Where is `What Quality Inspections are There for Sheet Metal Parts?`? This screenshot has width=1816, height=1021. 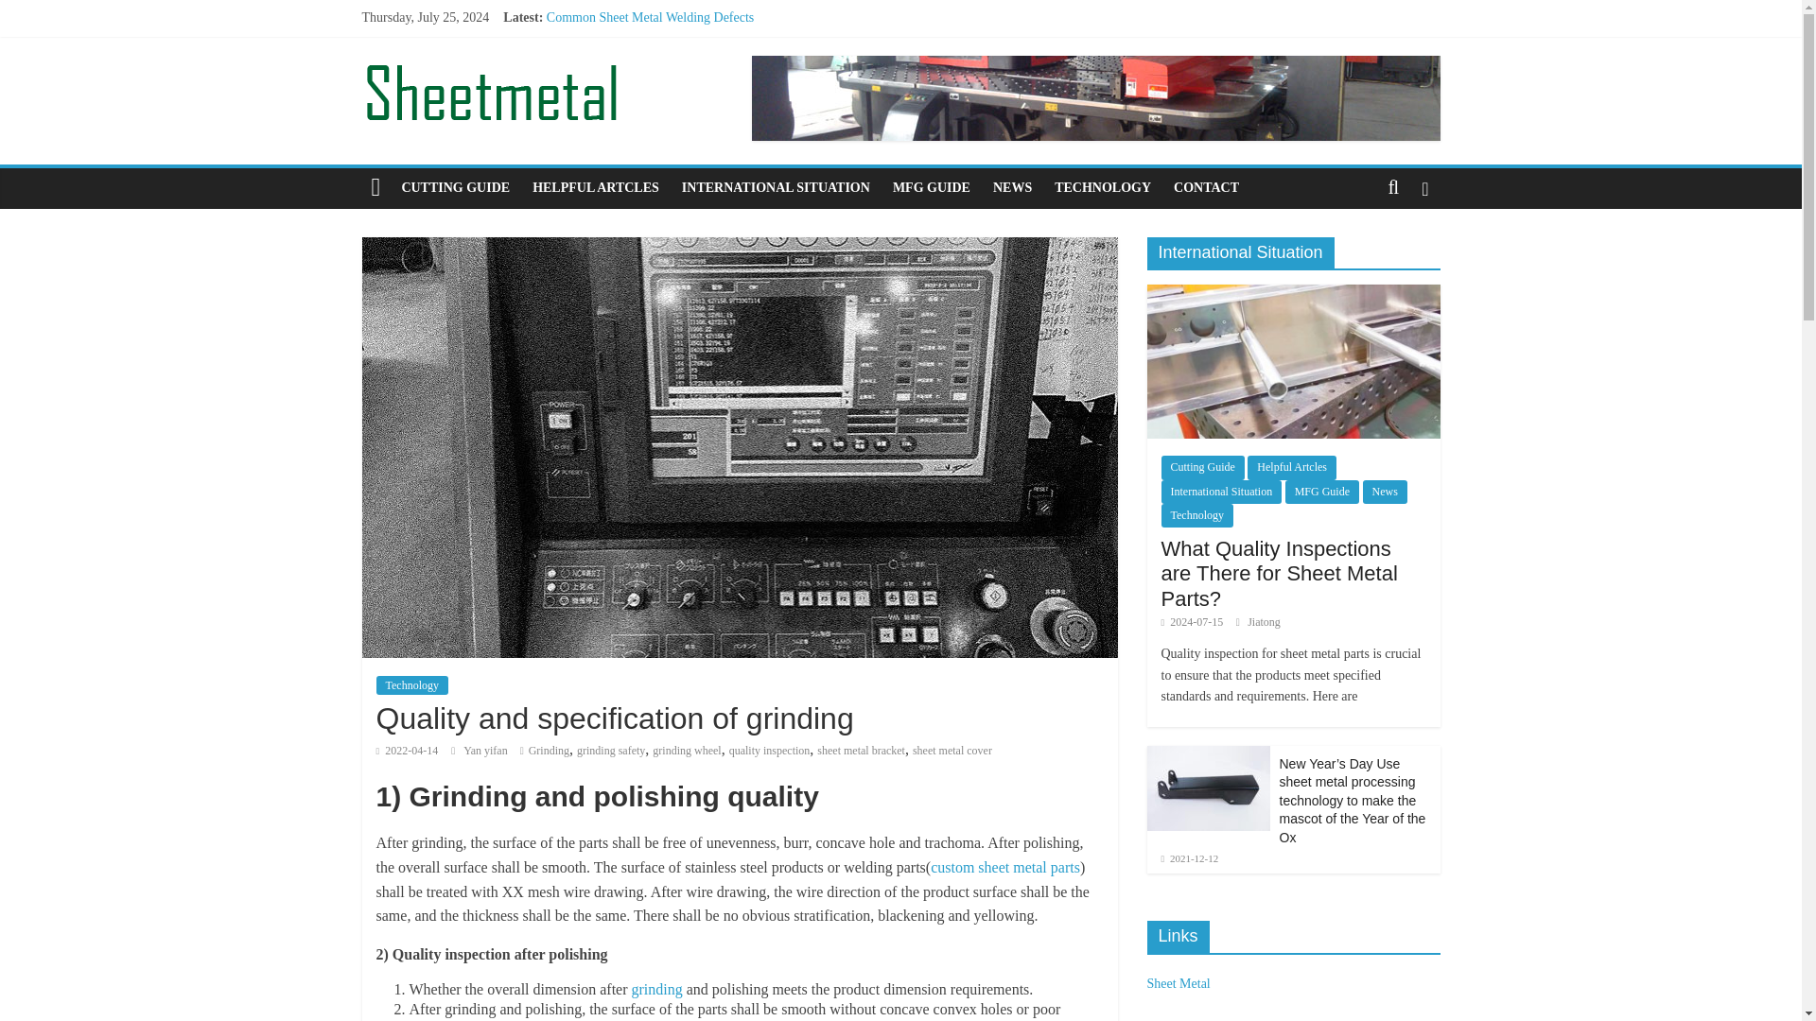 What Quality Inspections are There for Sheet Metal Parts? is located at coordinates (702, 61).